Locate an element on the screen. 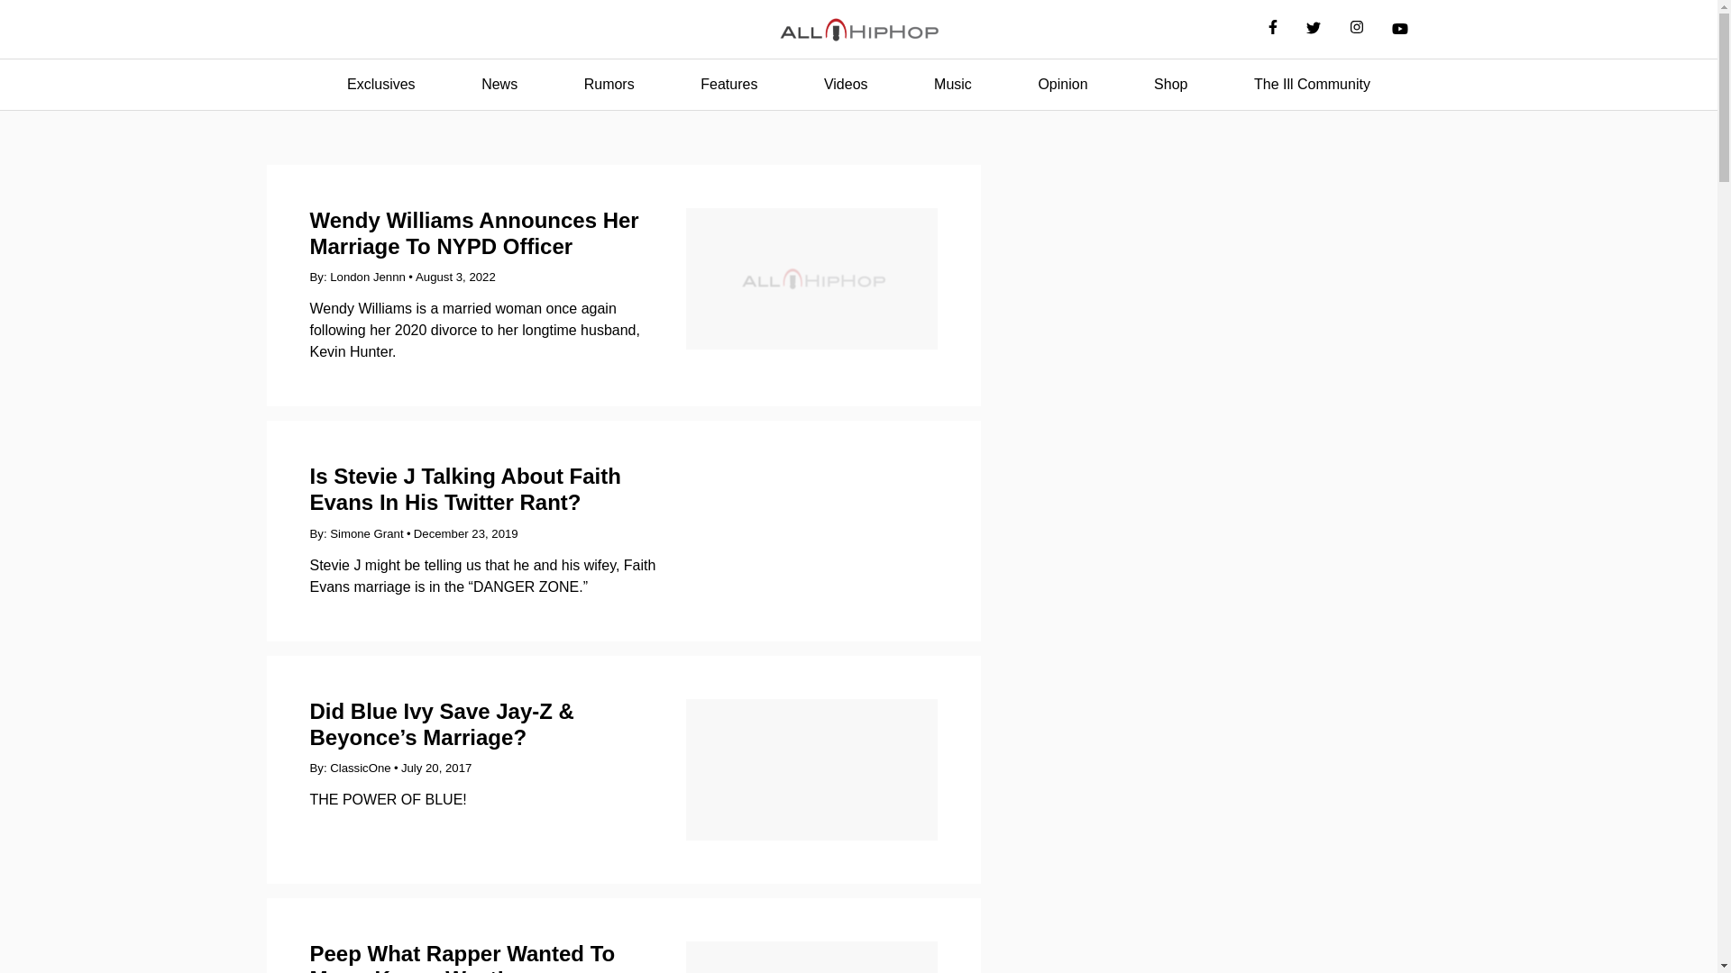 The image size is (1731, 973). Music is located at coordinates (952, 85).